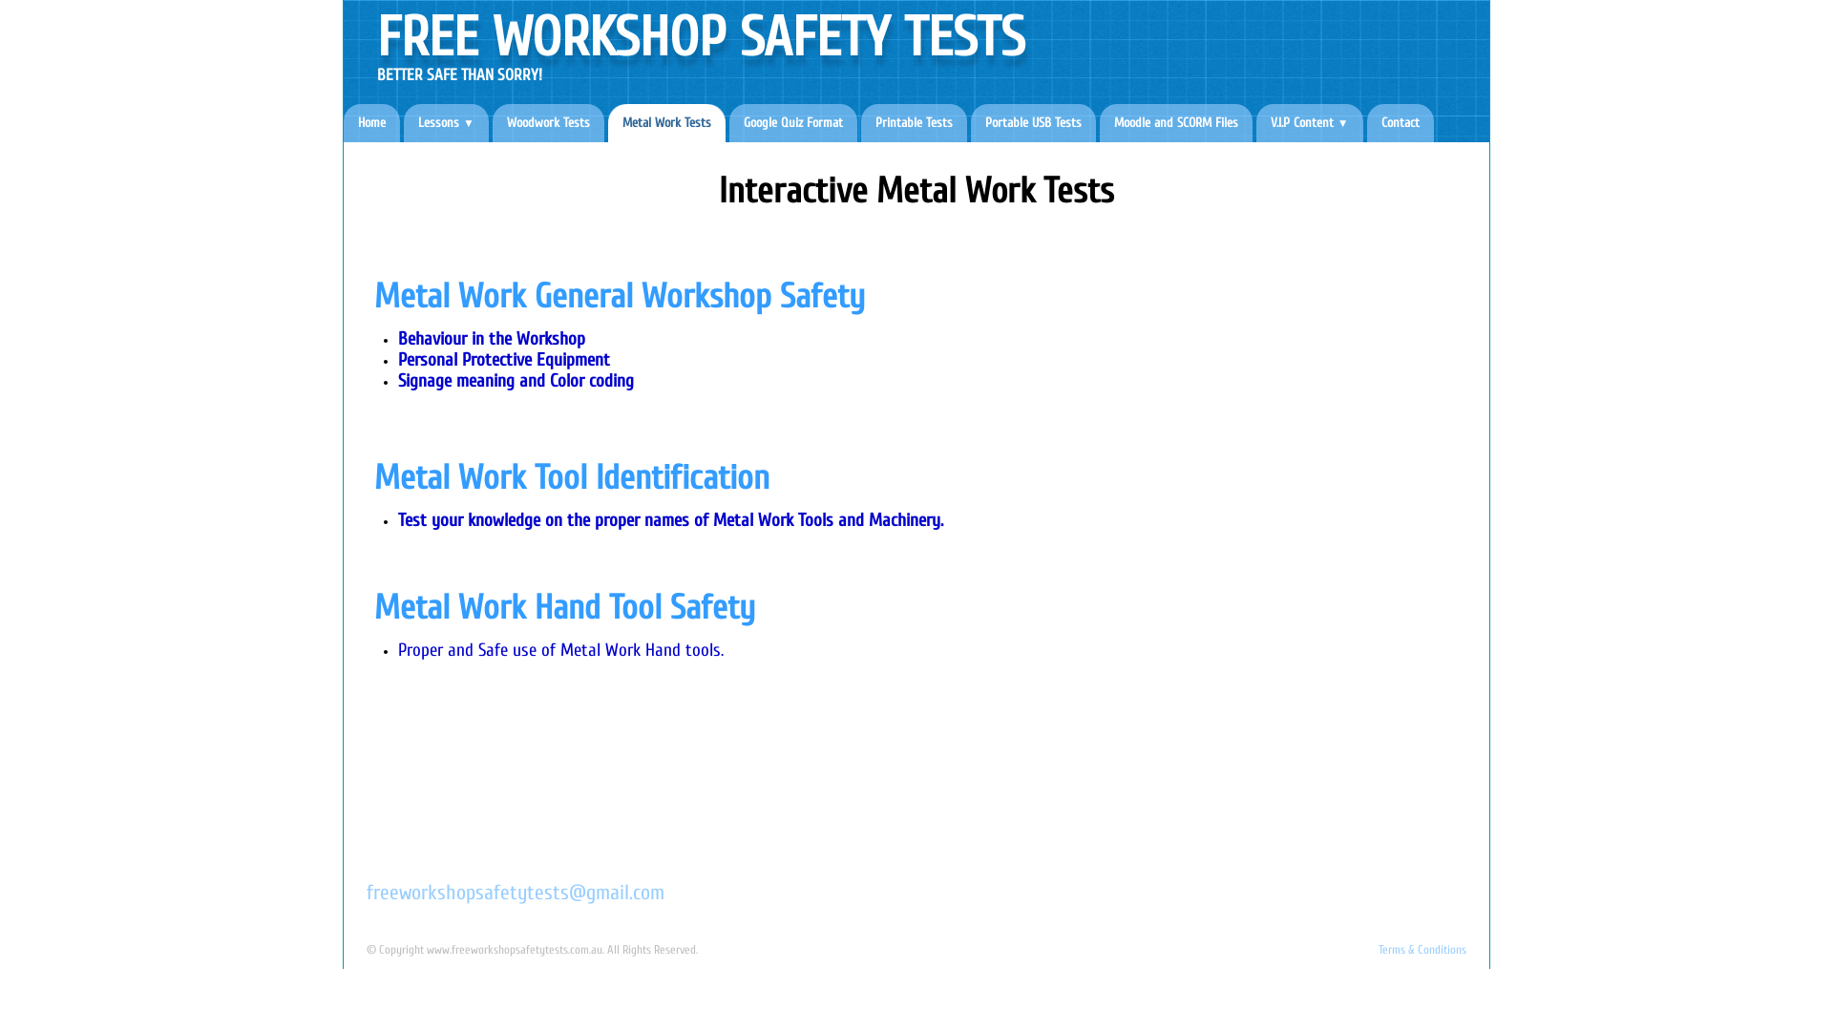  Describe the element at coordinates (1401, 122) in the screenshot. I see `Contact` at that location.